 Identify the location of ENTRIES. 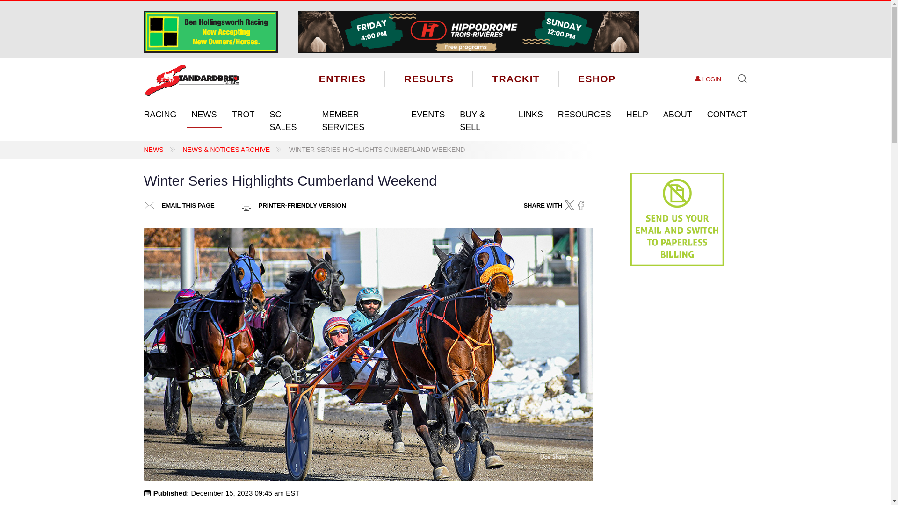
(342, 79).